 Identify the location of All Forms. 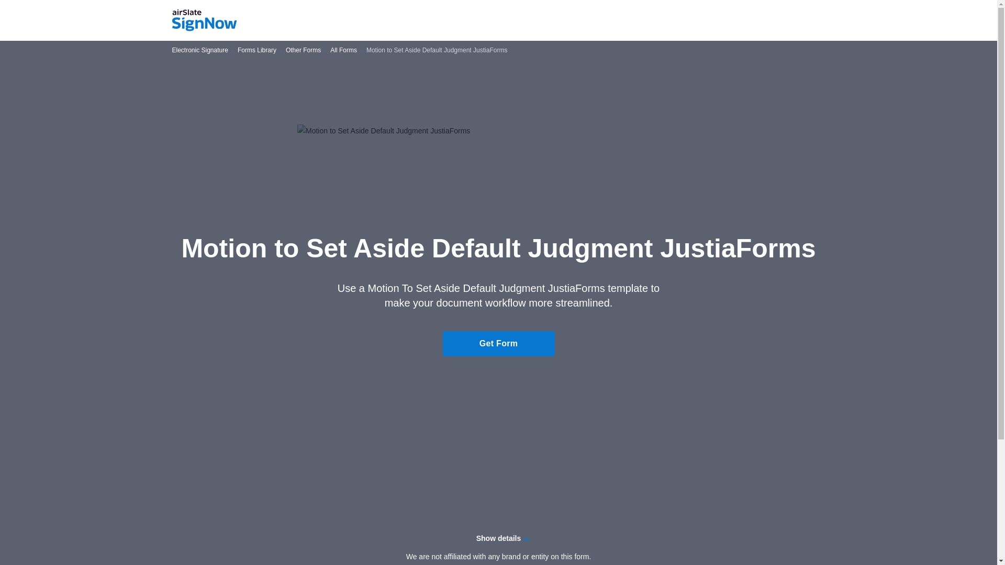
(343, 50).